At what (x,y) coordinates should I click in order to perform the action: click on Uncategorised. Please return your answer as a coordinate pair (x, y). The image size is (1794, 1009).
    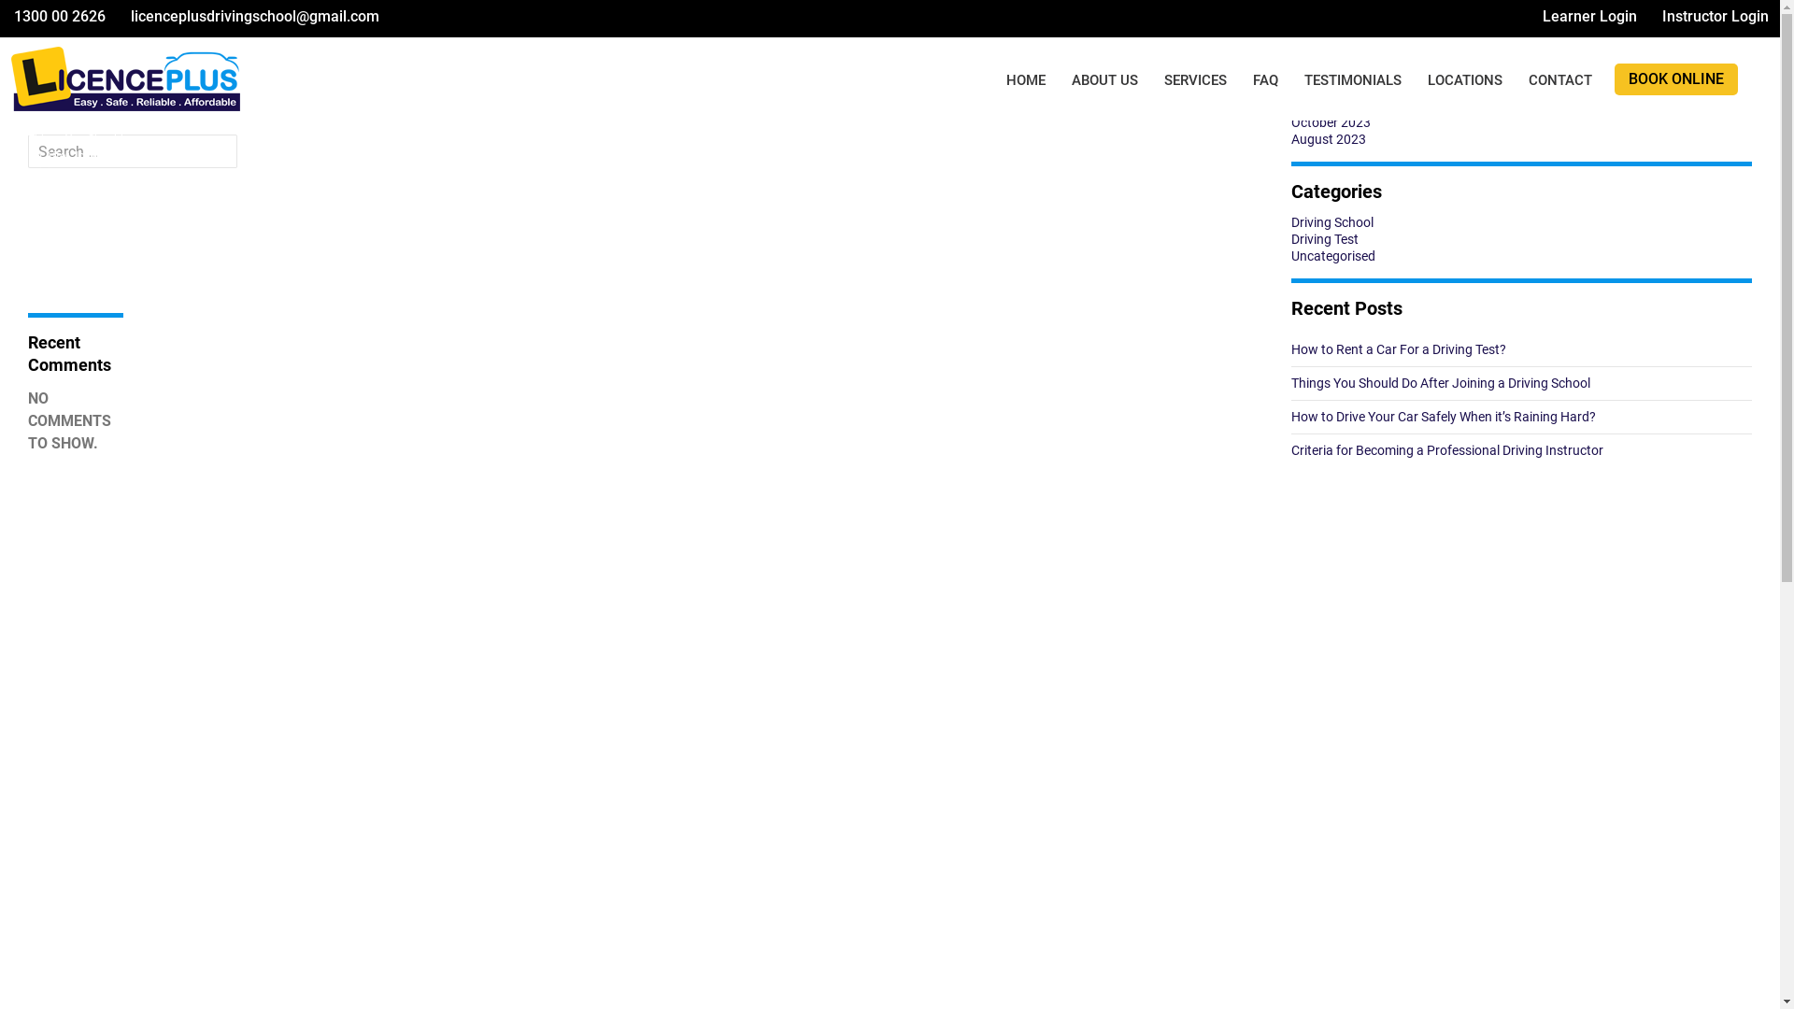
    Looking at the image, I should click on (1333, 256).